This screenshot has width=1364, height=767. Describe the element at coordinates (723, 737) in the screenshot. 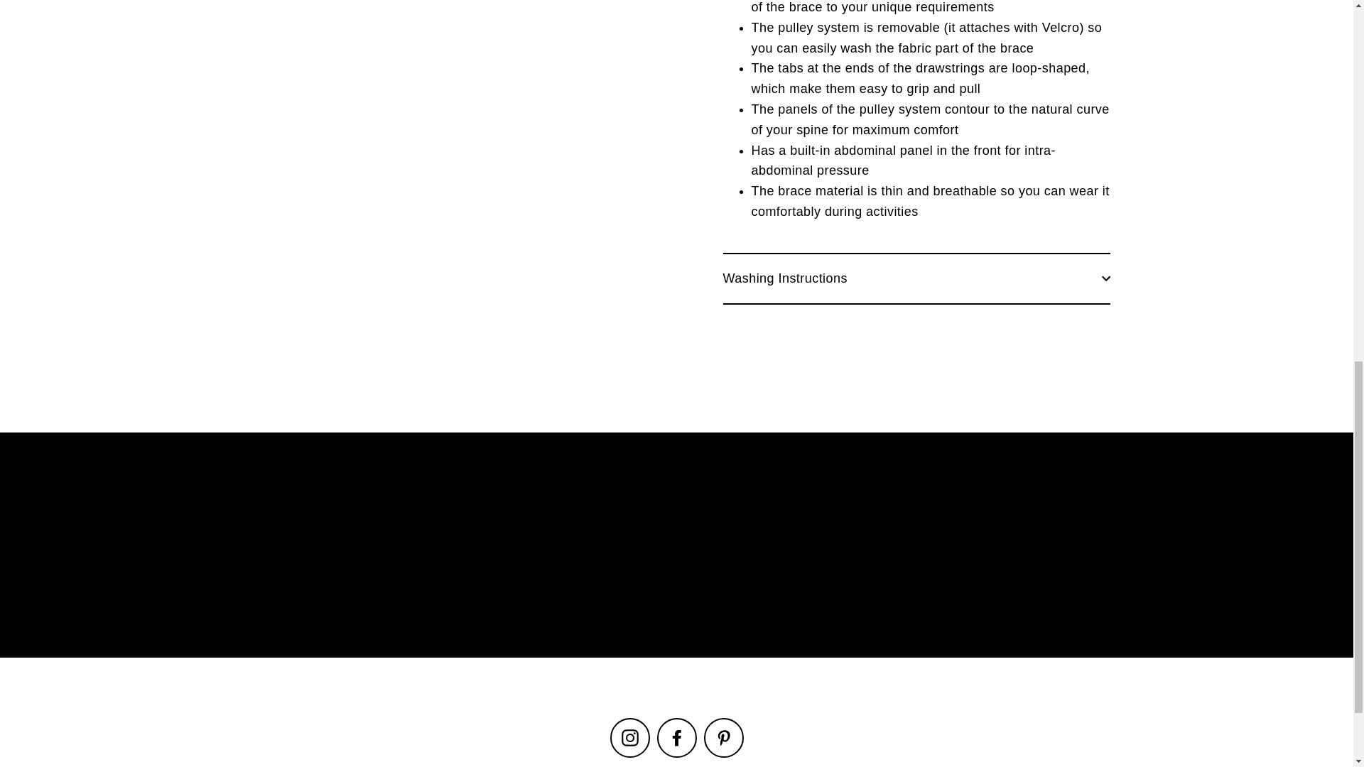

I see `SwiftBrace on Pinterest` at that location.